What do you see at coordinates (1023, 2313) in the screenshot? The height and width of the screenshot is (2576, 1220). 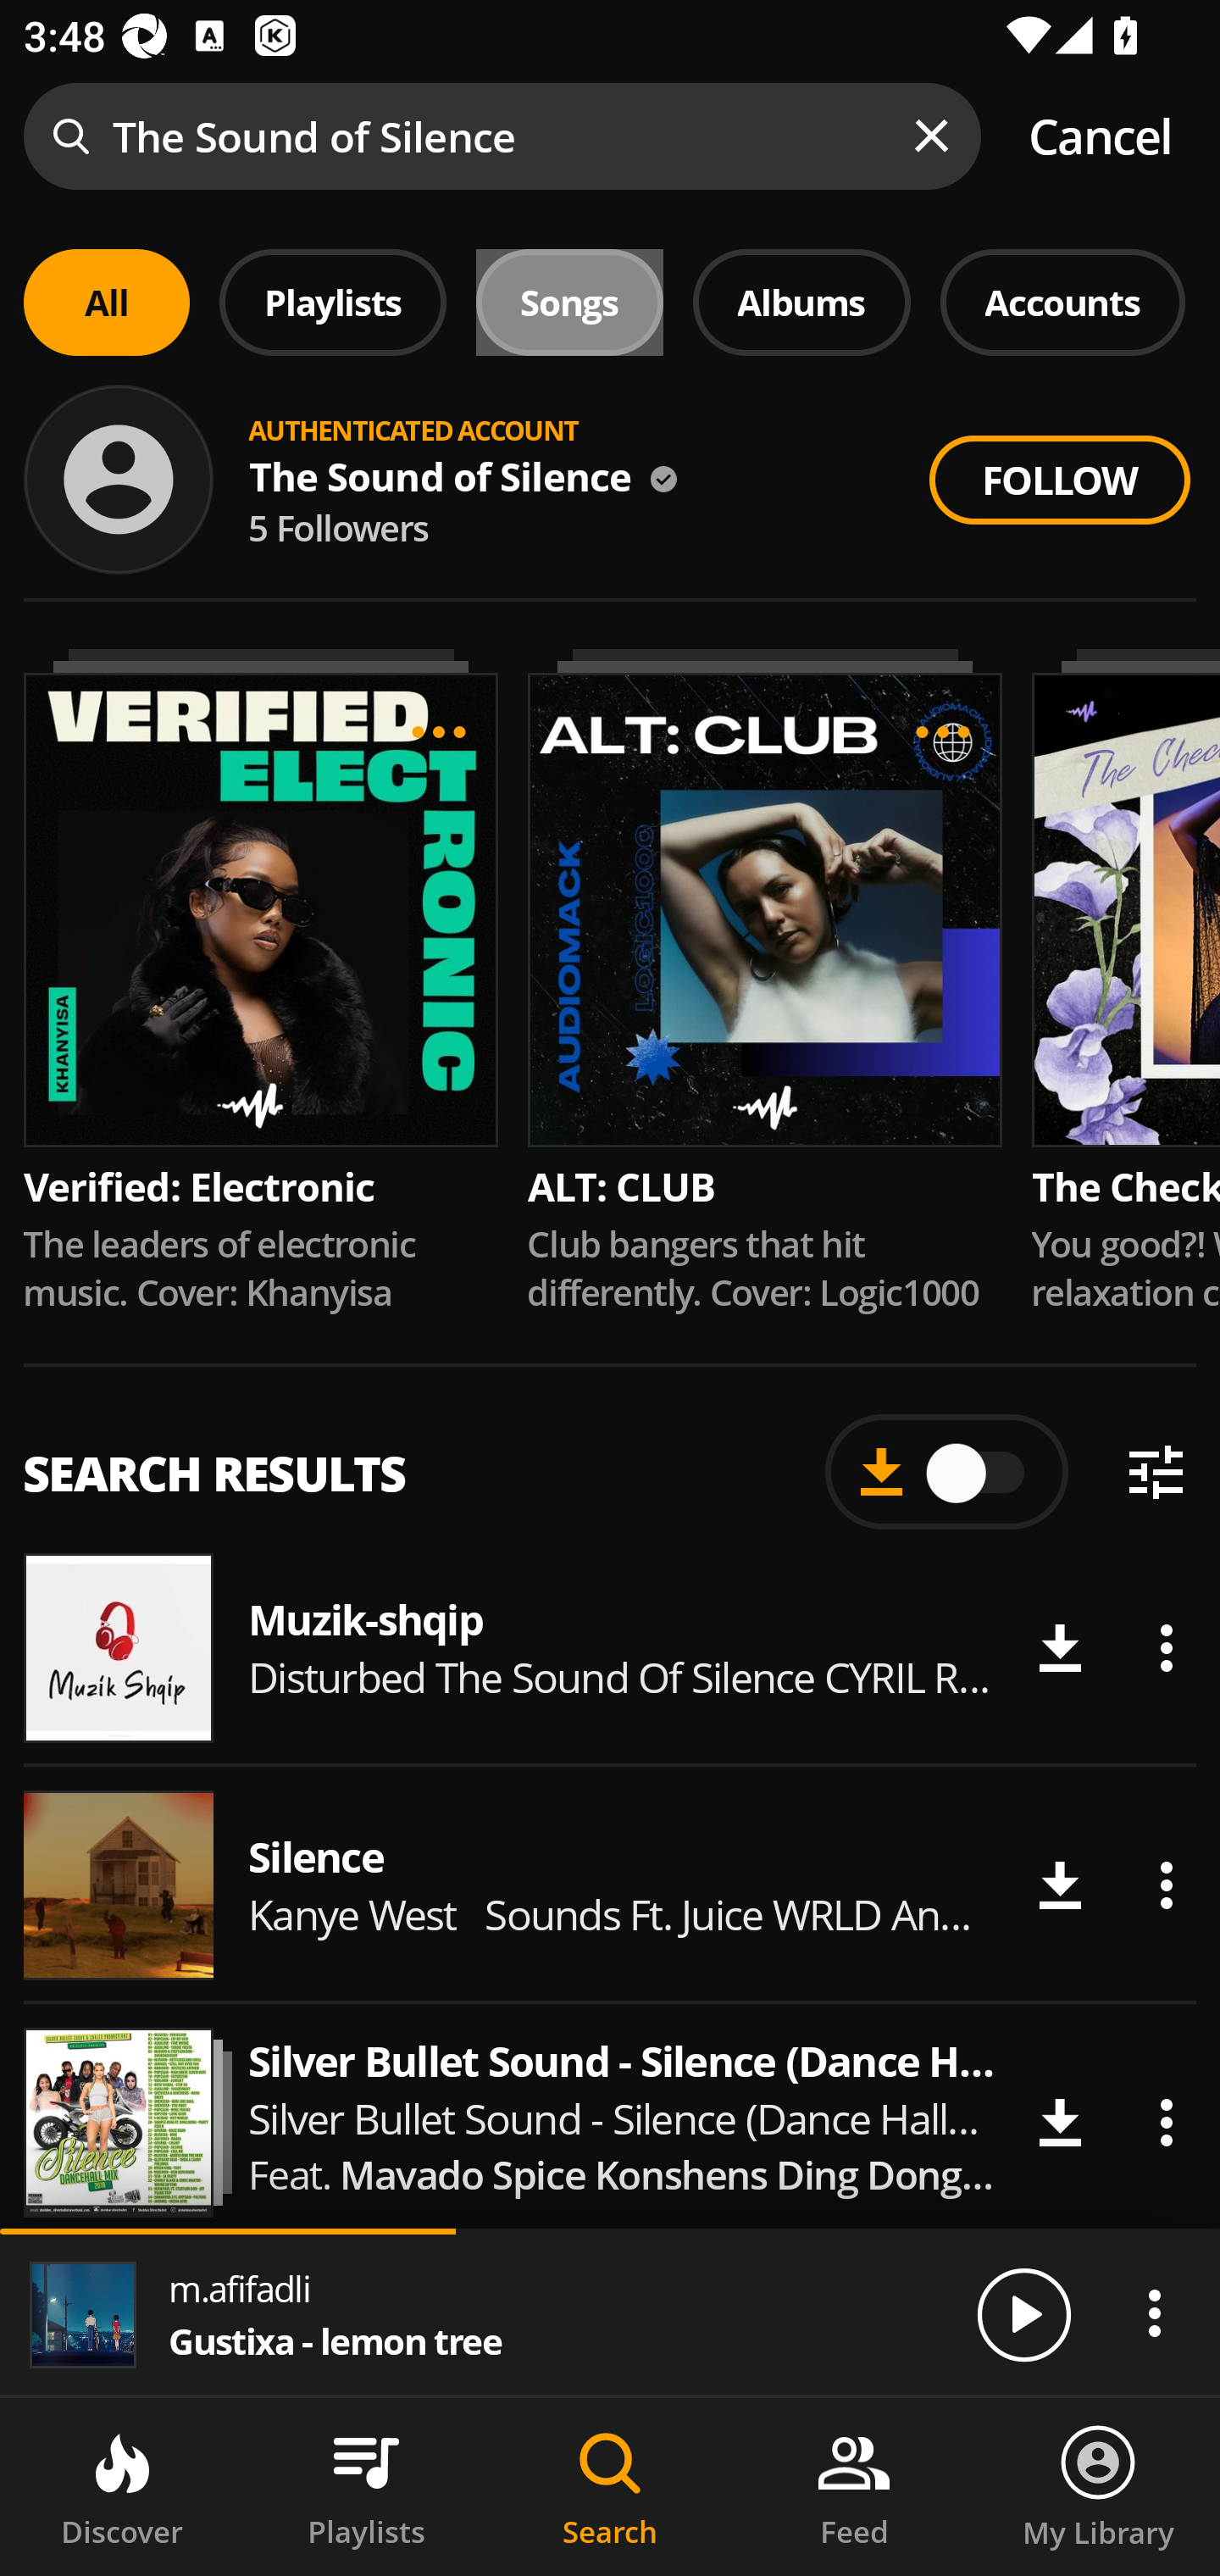 I see `Play/Pause` at bounding box center [1023, 2313].